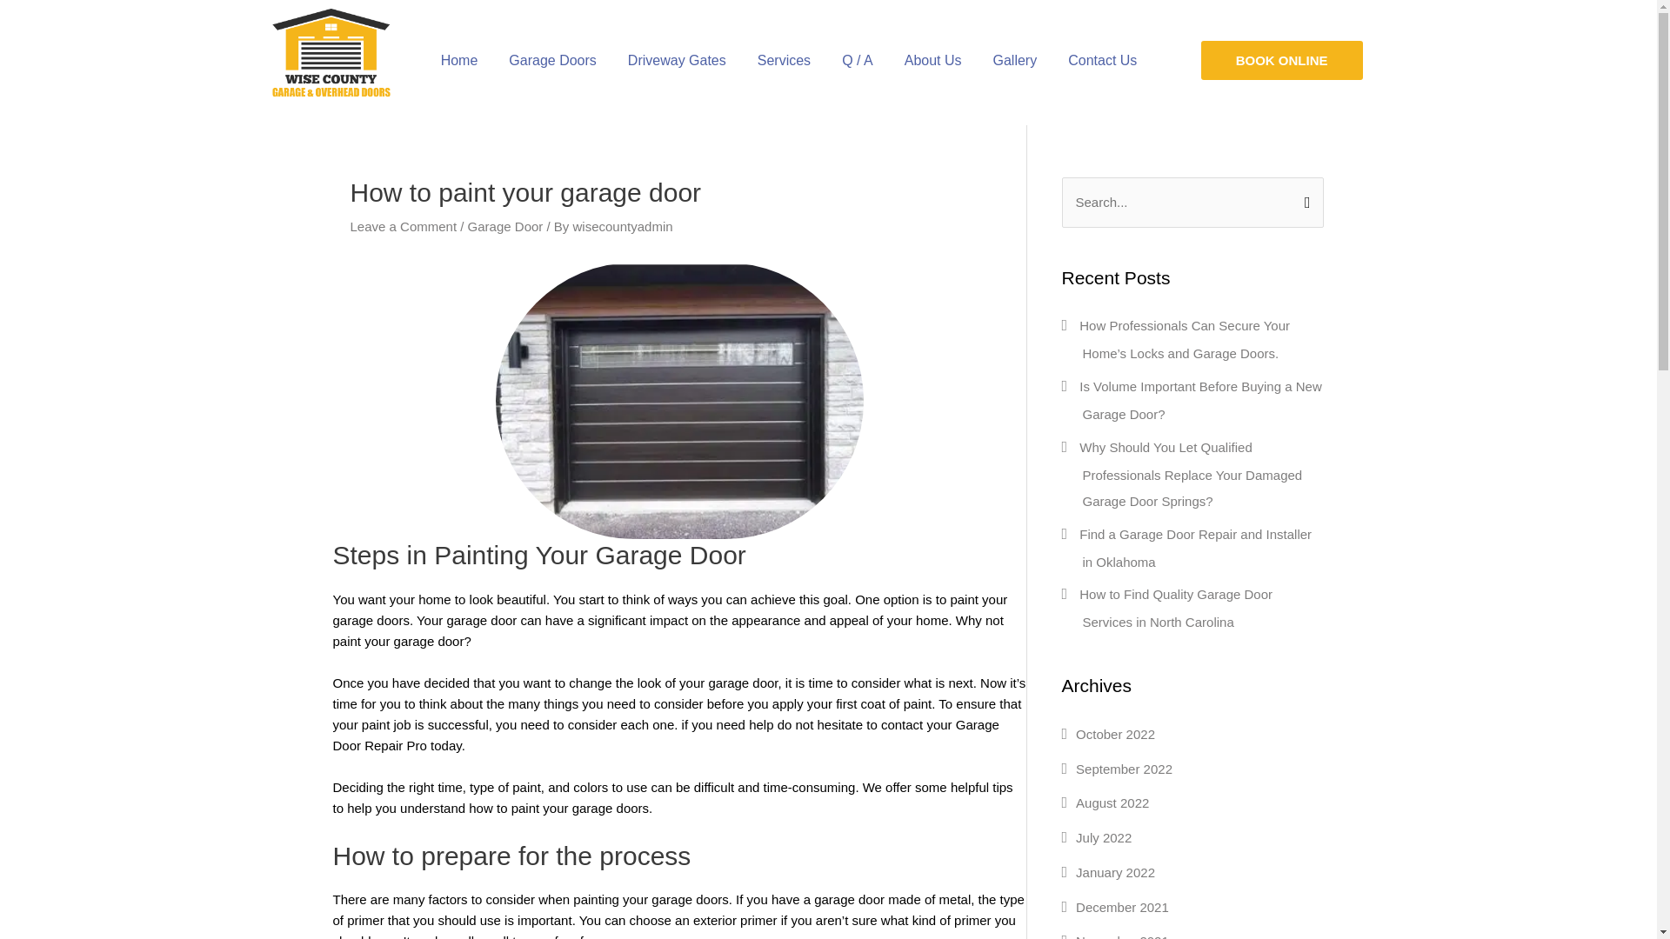 This screenshot has width=1670, height=939. What do you see at coordinates (1101, 61) in the screenshot?
I see `Contact Us` at bounding box center [1101, 61].